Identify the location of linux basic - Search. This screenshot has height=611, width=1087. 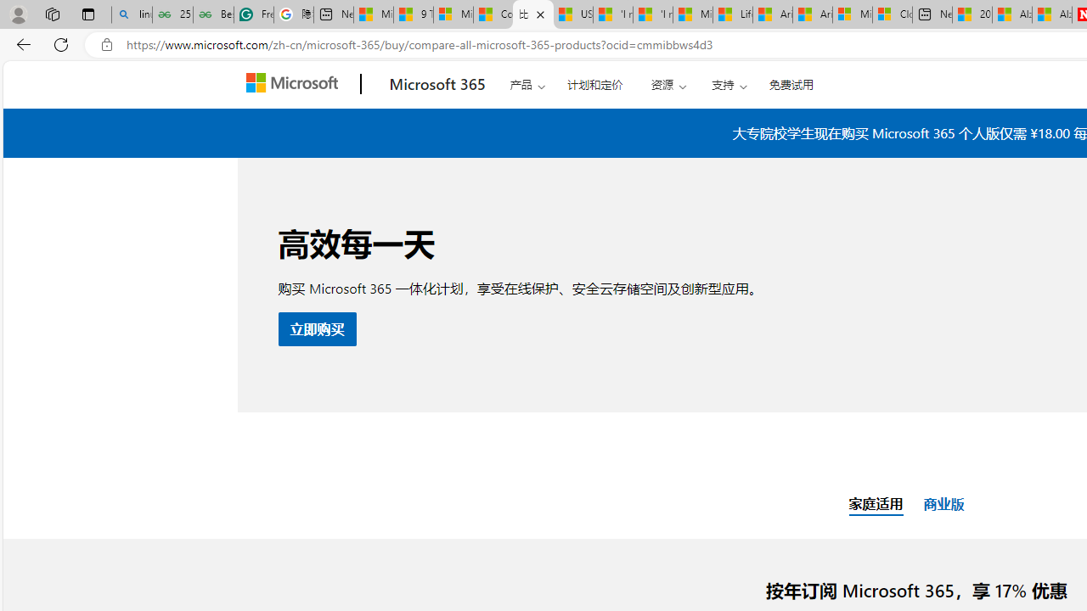
(132, 15).